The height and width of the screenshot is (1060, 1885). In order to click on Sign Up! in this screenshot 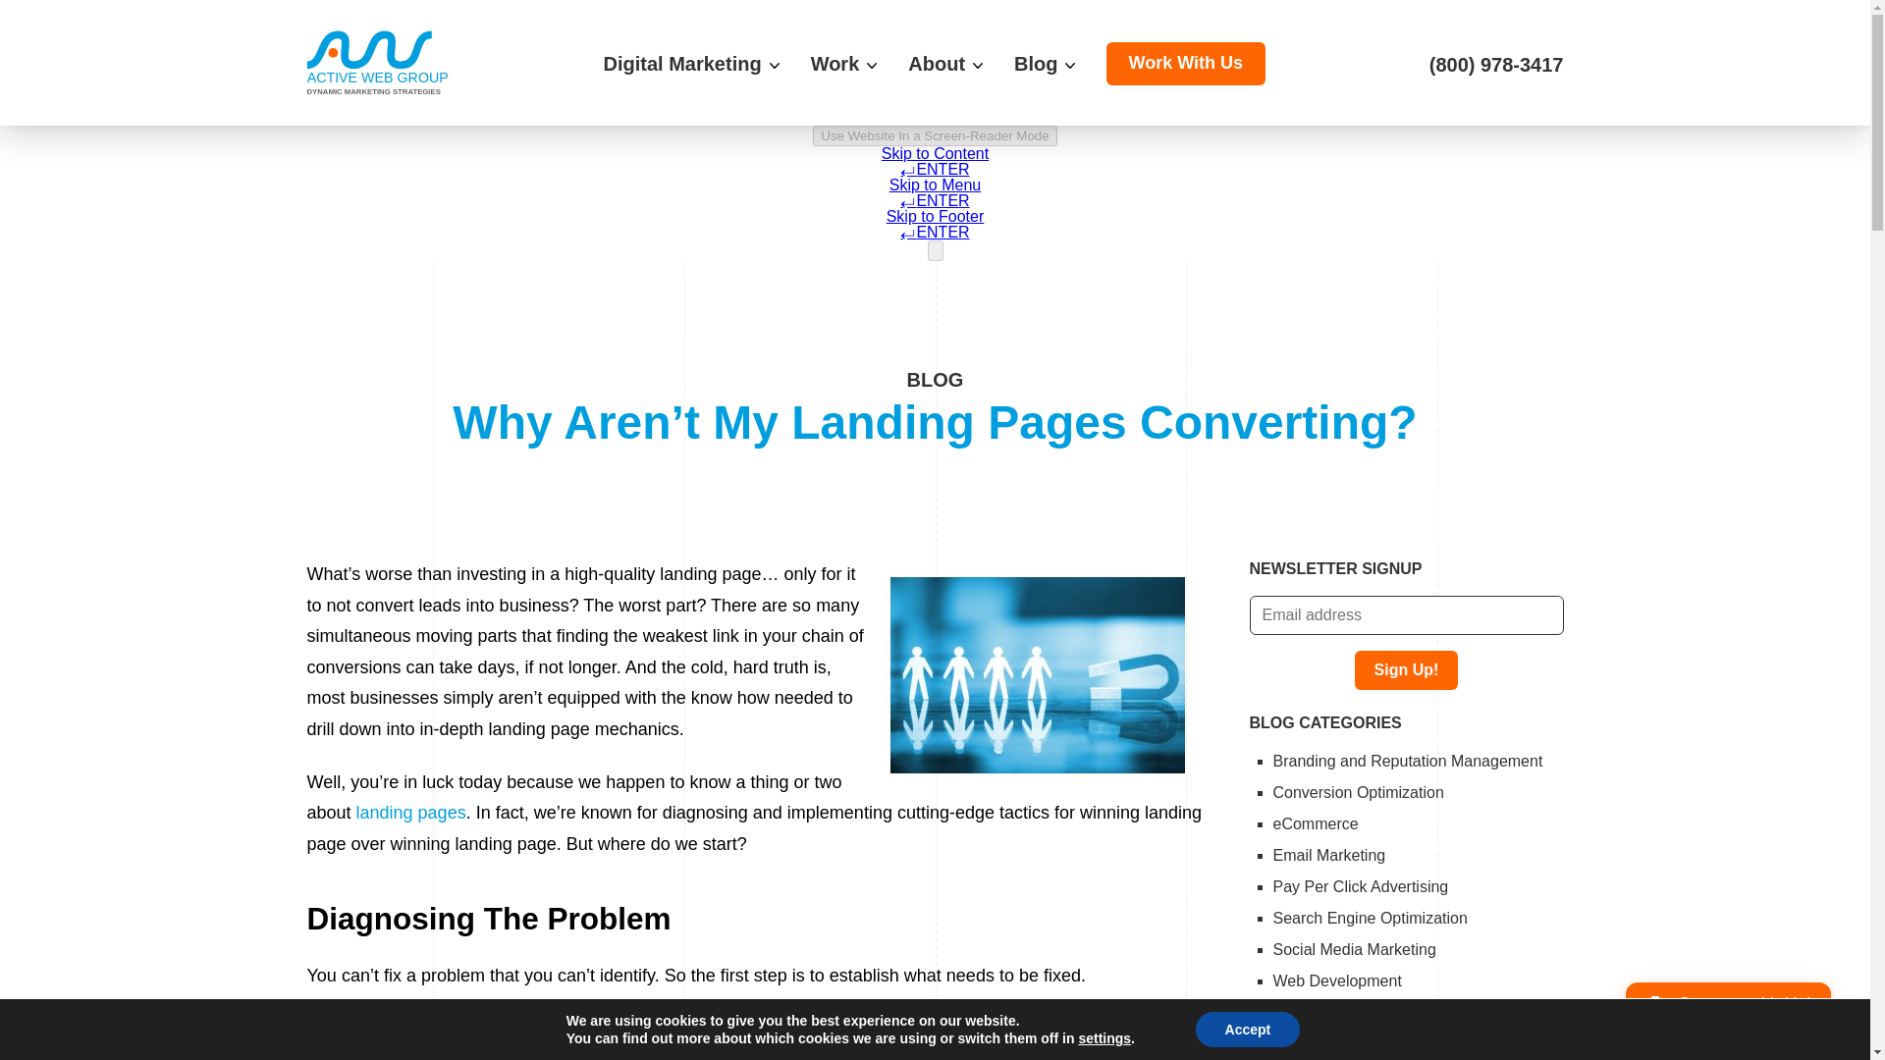, I will do `click(1407, 670)`.